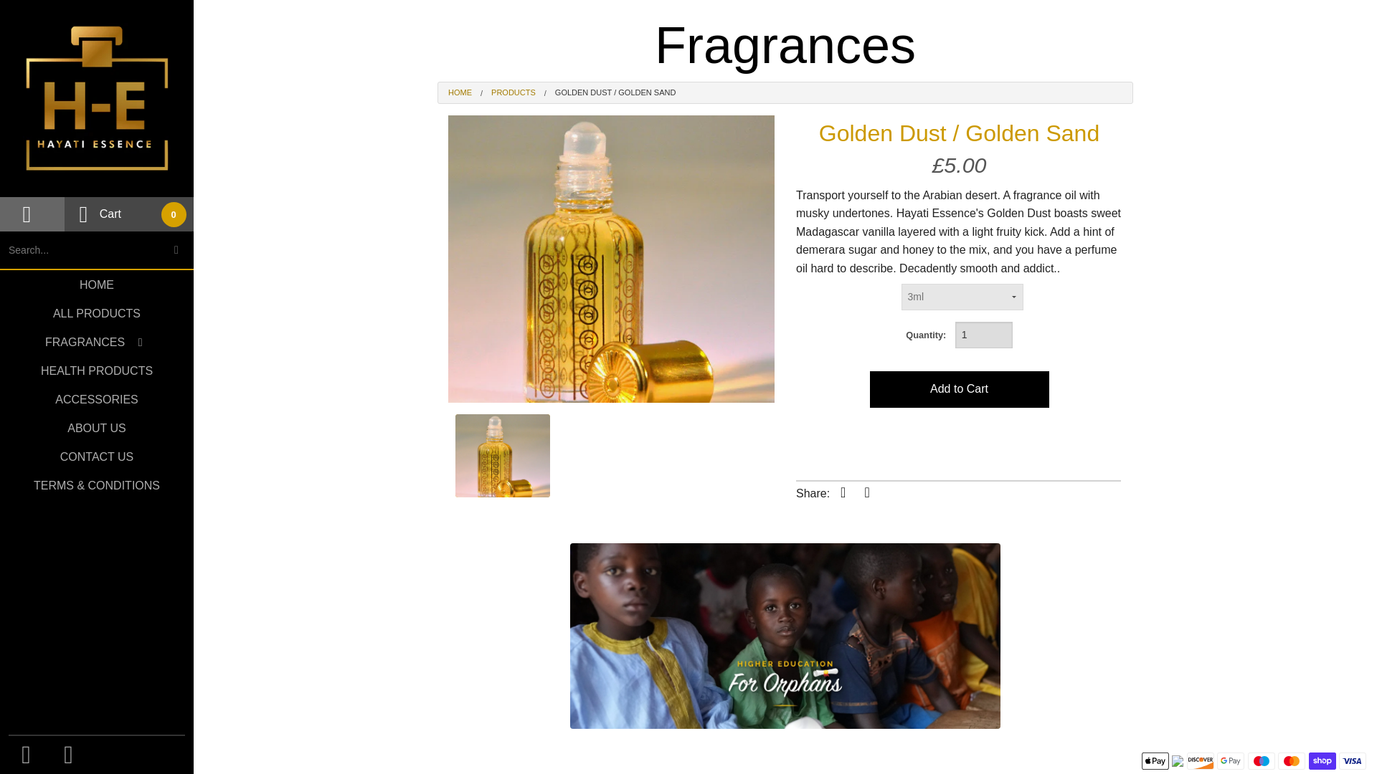 Image resolution: width=1377 pixels, height=774 pixels. Describe the element at coordinates (97, 457) in the screenshot. I see `CONTACT US` at that location.